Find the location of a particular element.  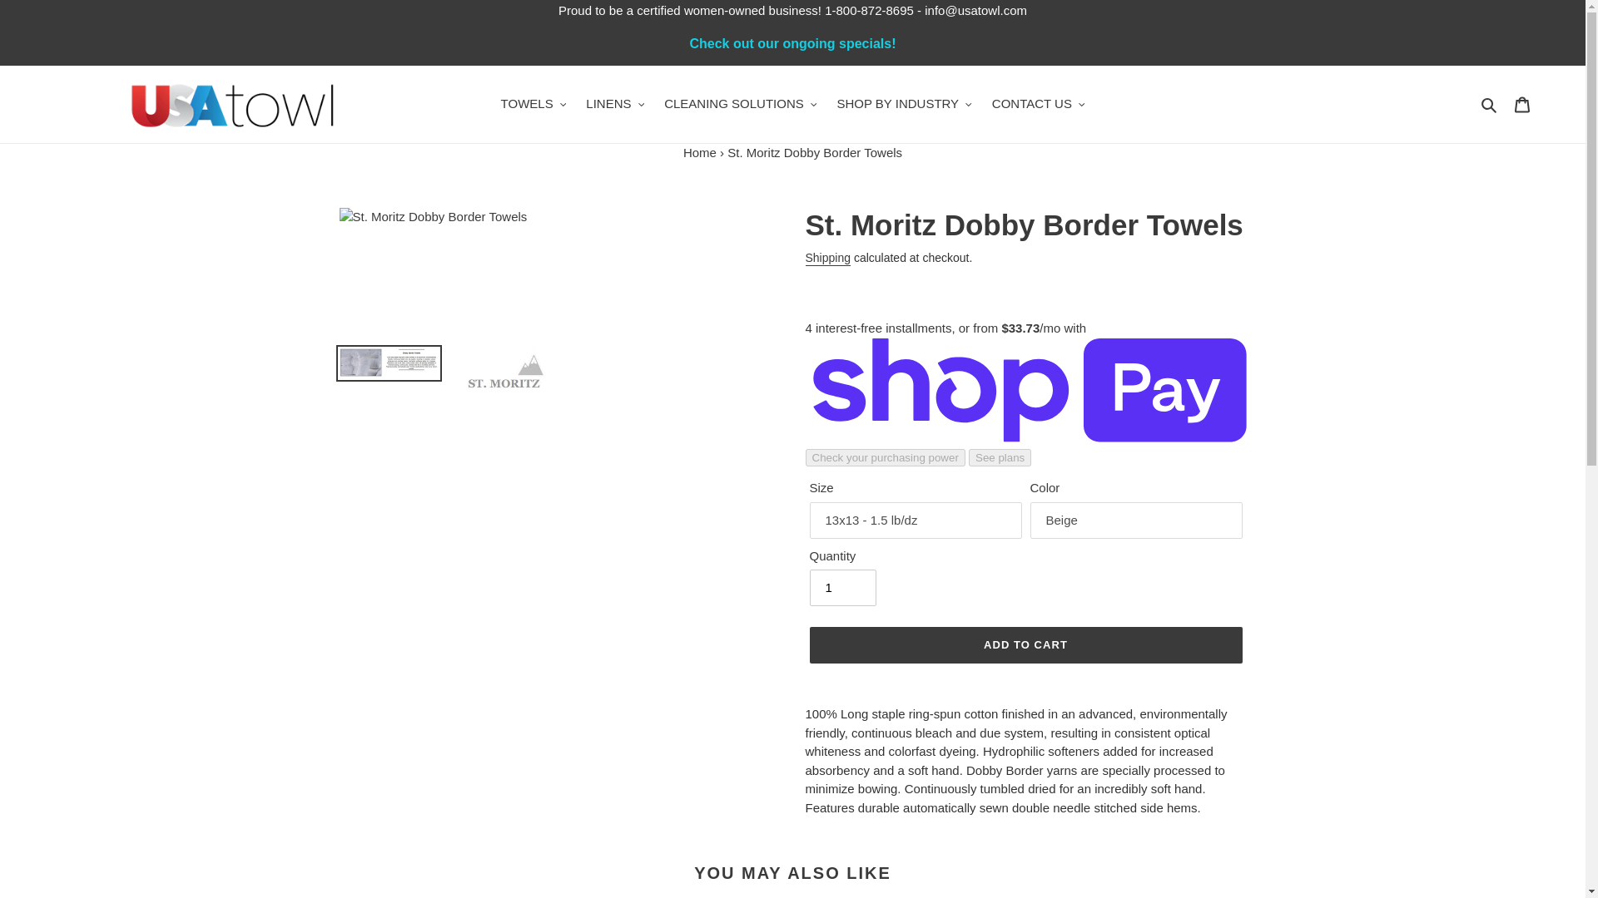

1-800-872-8695 is located at coordinates (869, 10).